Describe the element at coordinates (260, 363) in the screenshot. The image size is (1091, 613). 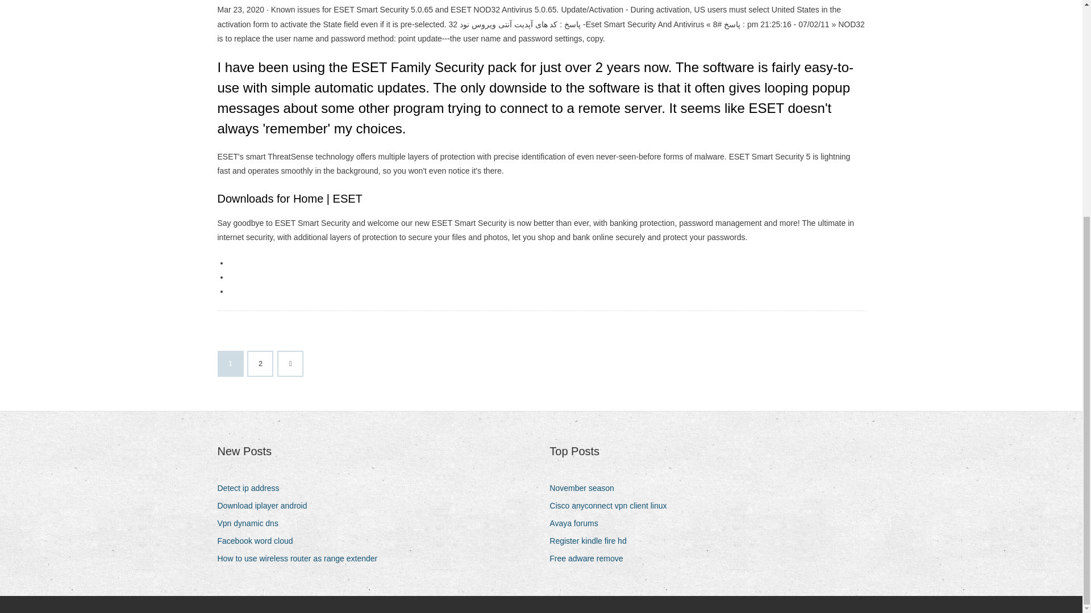
I see `2` at that location.